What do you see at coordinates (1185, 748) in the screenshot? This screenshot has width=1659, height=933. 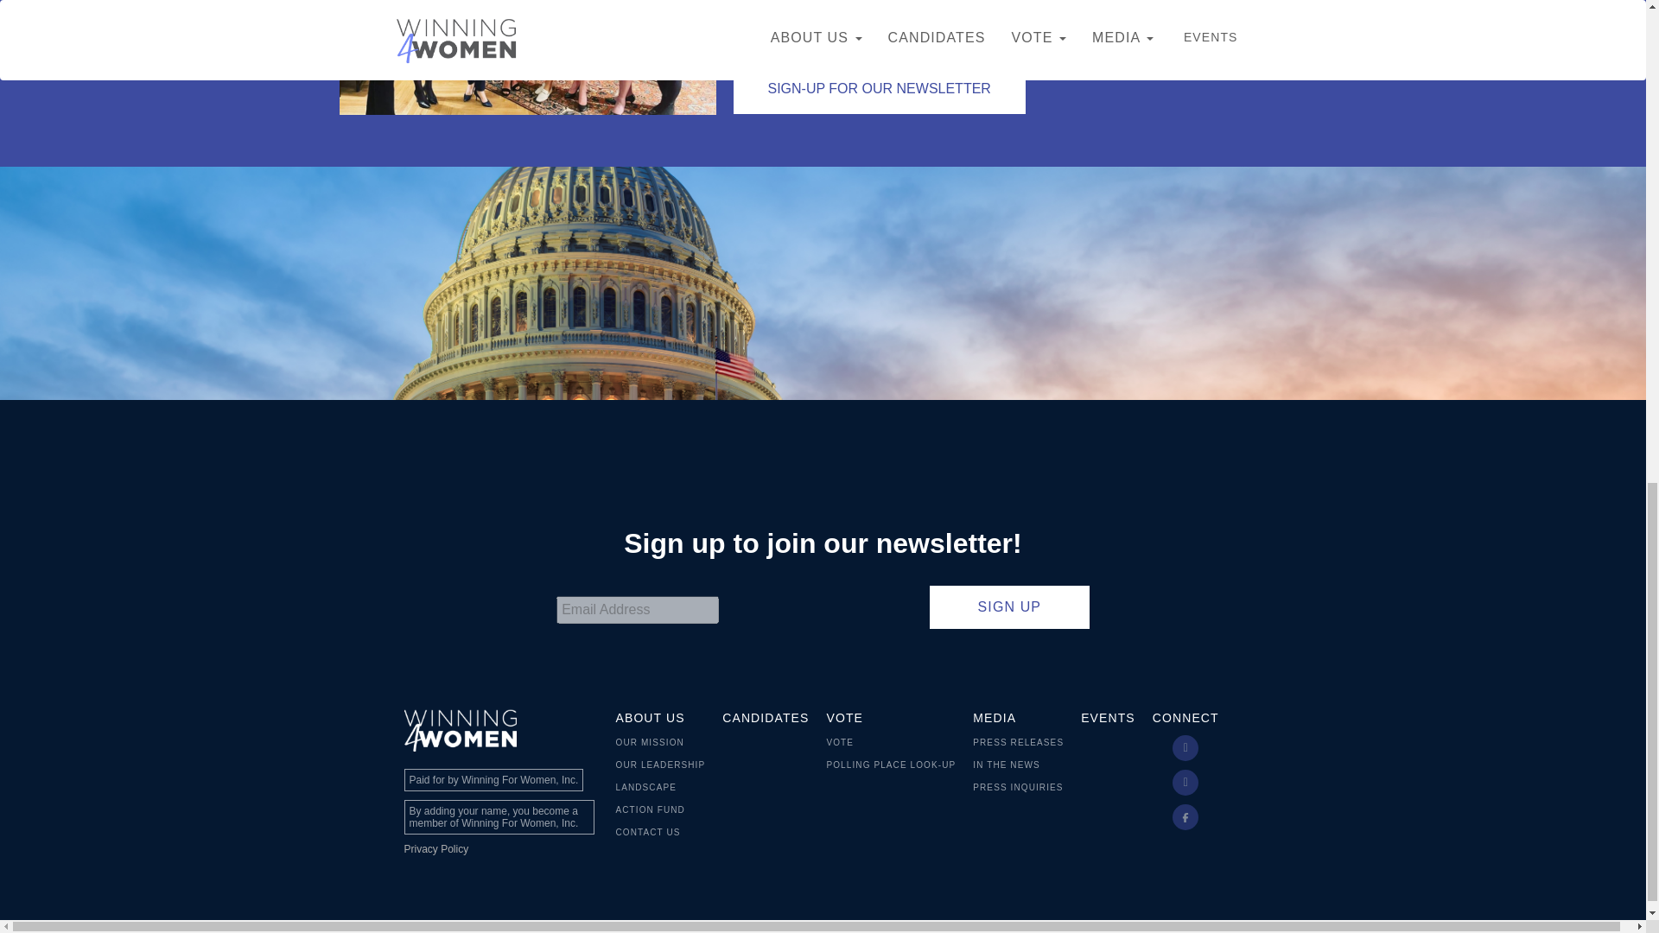 I see `twitter` at bounding box center [1185, 748].